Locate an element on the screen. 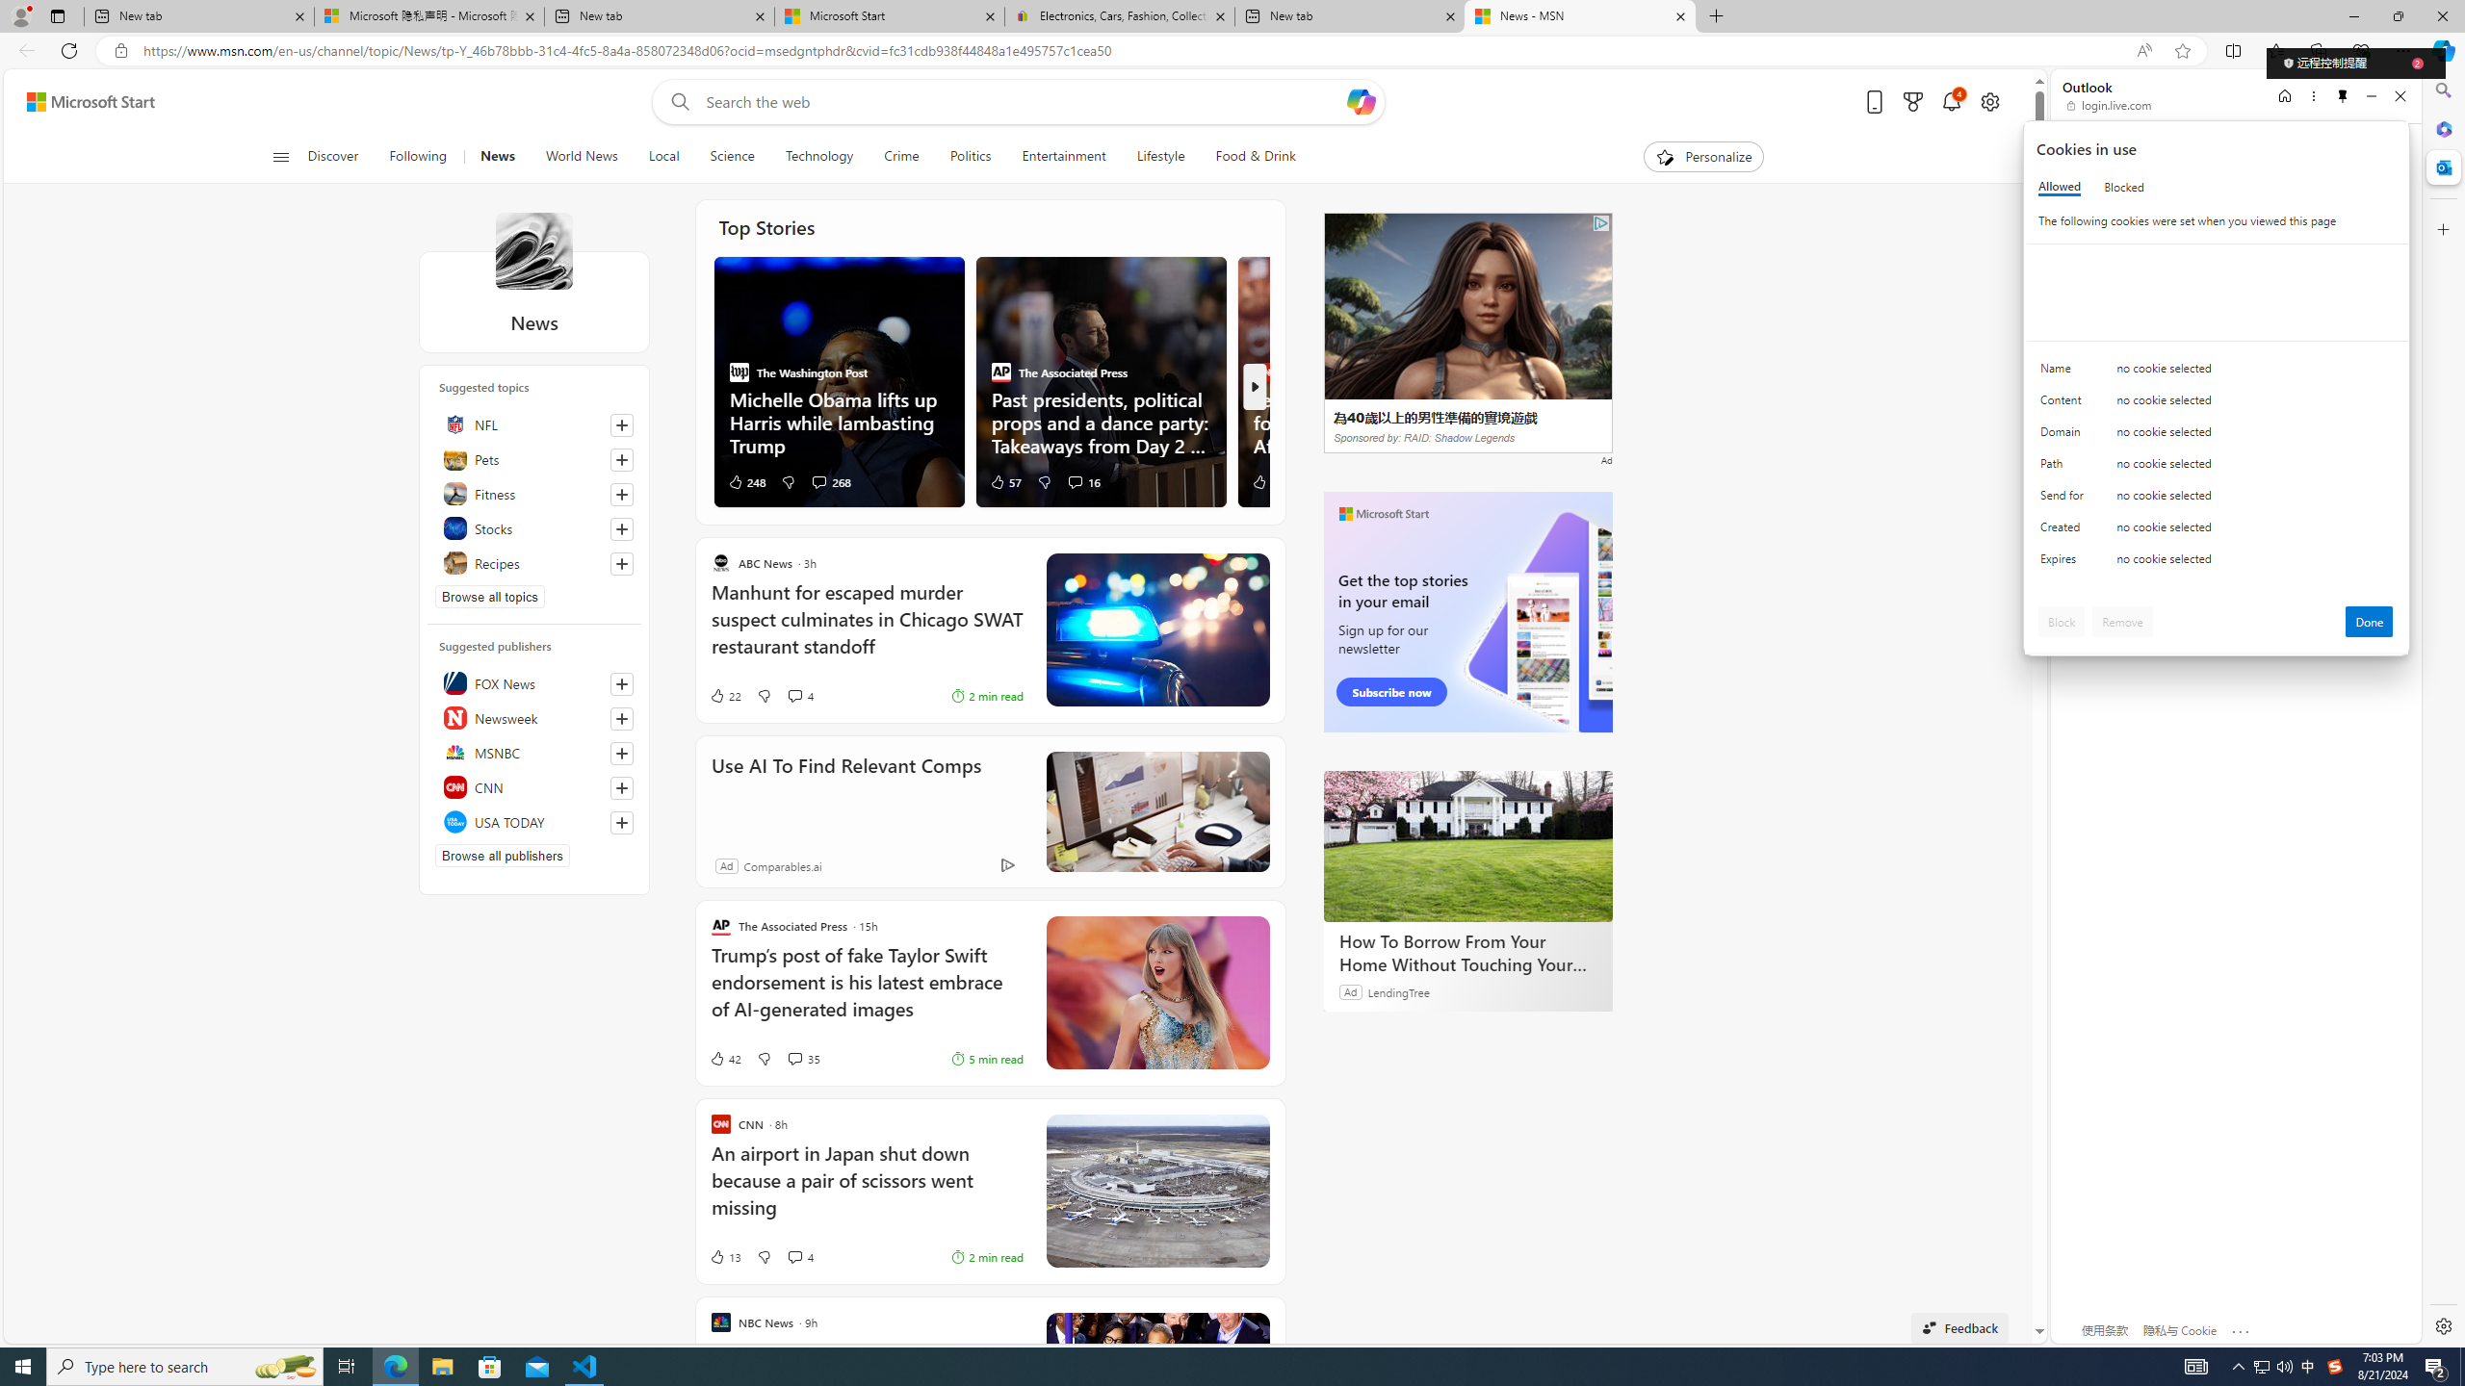 Image resolution: width=2465 pixels, height=1386 pixels. no cookie selected is located at coordinates (2255, 563).